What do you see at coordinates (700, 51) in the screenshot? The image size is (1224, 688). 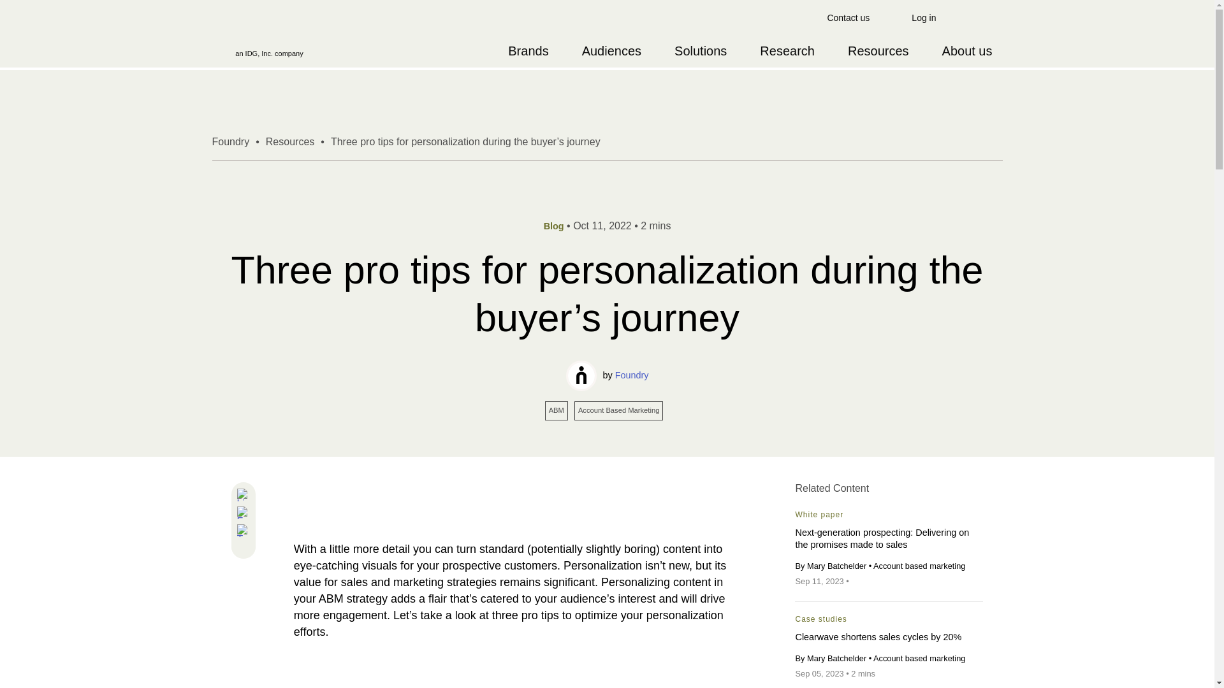 I see `Solutions` at bounding box center [700, 51].